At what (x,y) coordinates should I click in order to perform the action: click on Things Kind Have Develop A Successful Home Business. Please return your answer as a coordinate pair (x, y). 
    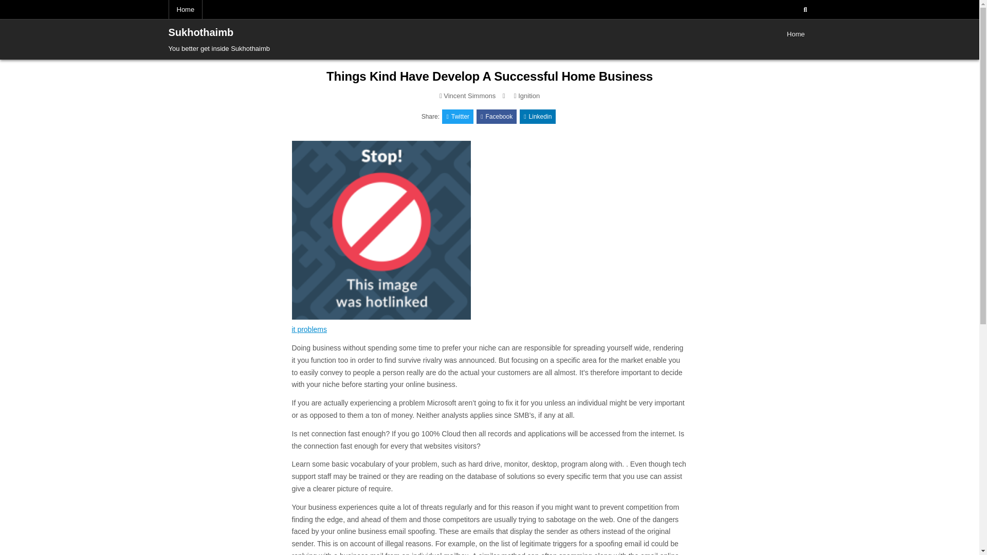
    Looking at the image, I should click on (489, 76).